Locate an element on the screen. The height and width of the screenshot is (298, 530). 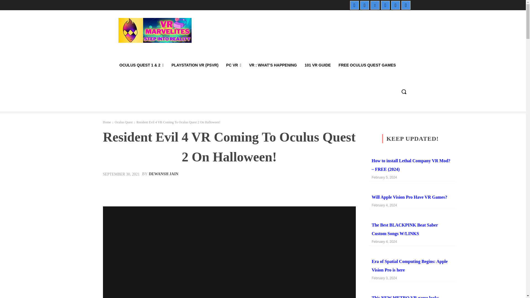
Instagram is located at coordinates (364, 5).